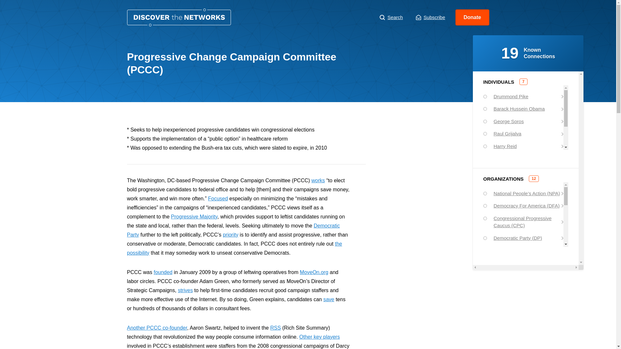 This screenshot has height=349, width=621. What do you see at coordinates (234, 248) in the screenshot?
I see `the possibility` at bounding box center [234, 248].